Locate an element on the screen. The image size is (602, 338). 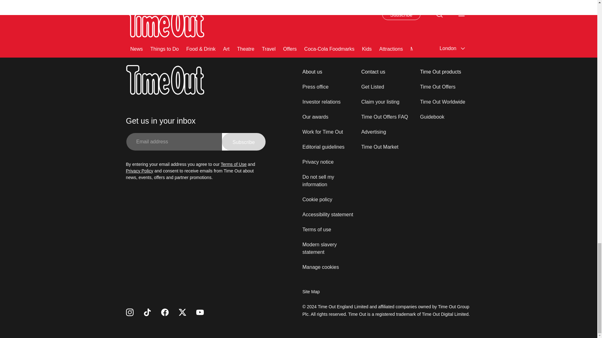
Subscribe is located at coordinates (244, 141).